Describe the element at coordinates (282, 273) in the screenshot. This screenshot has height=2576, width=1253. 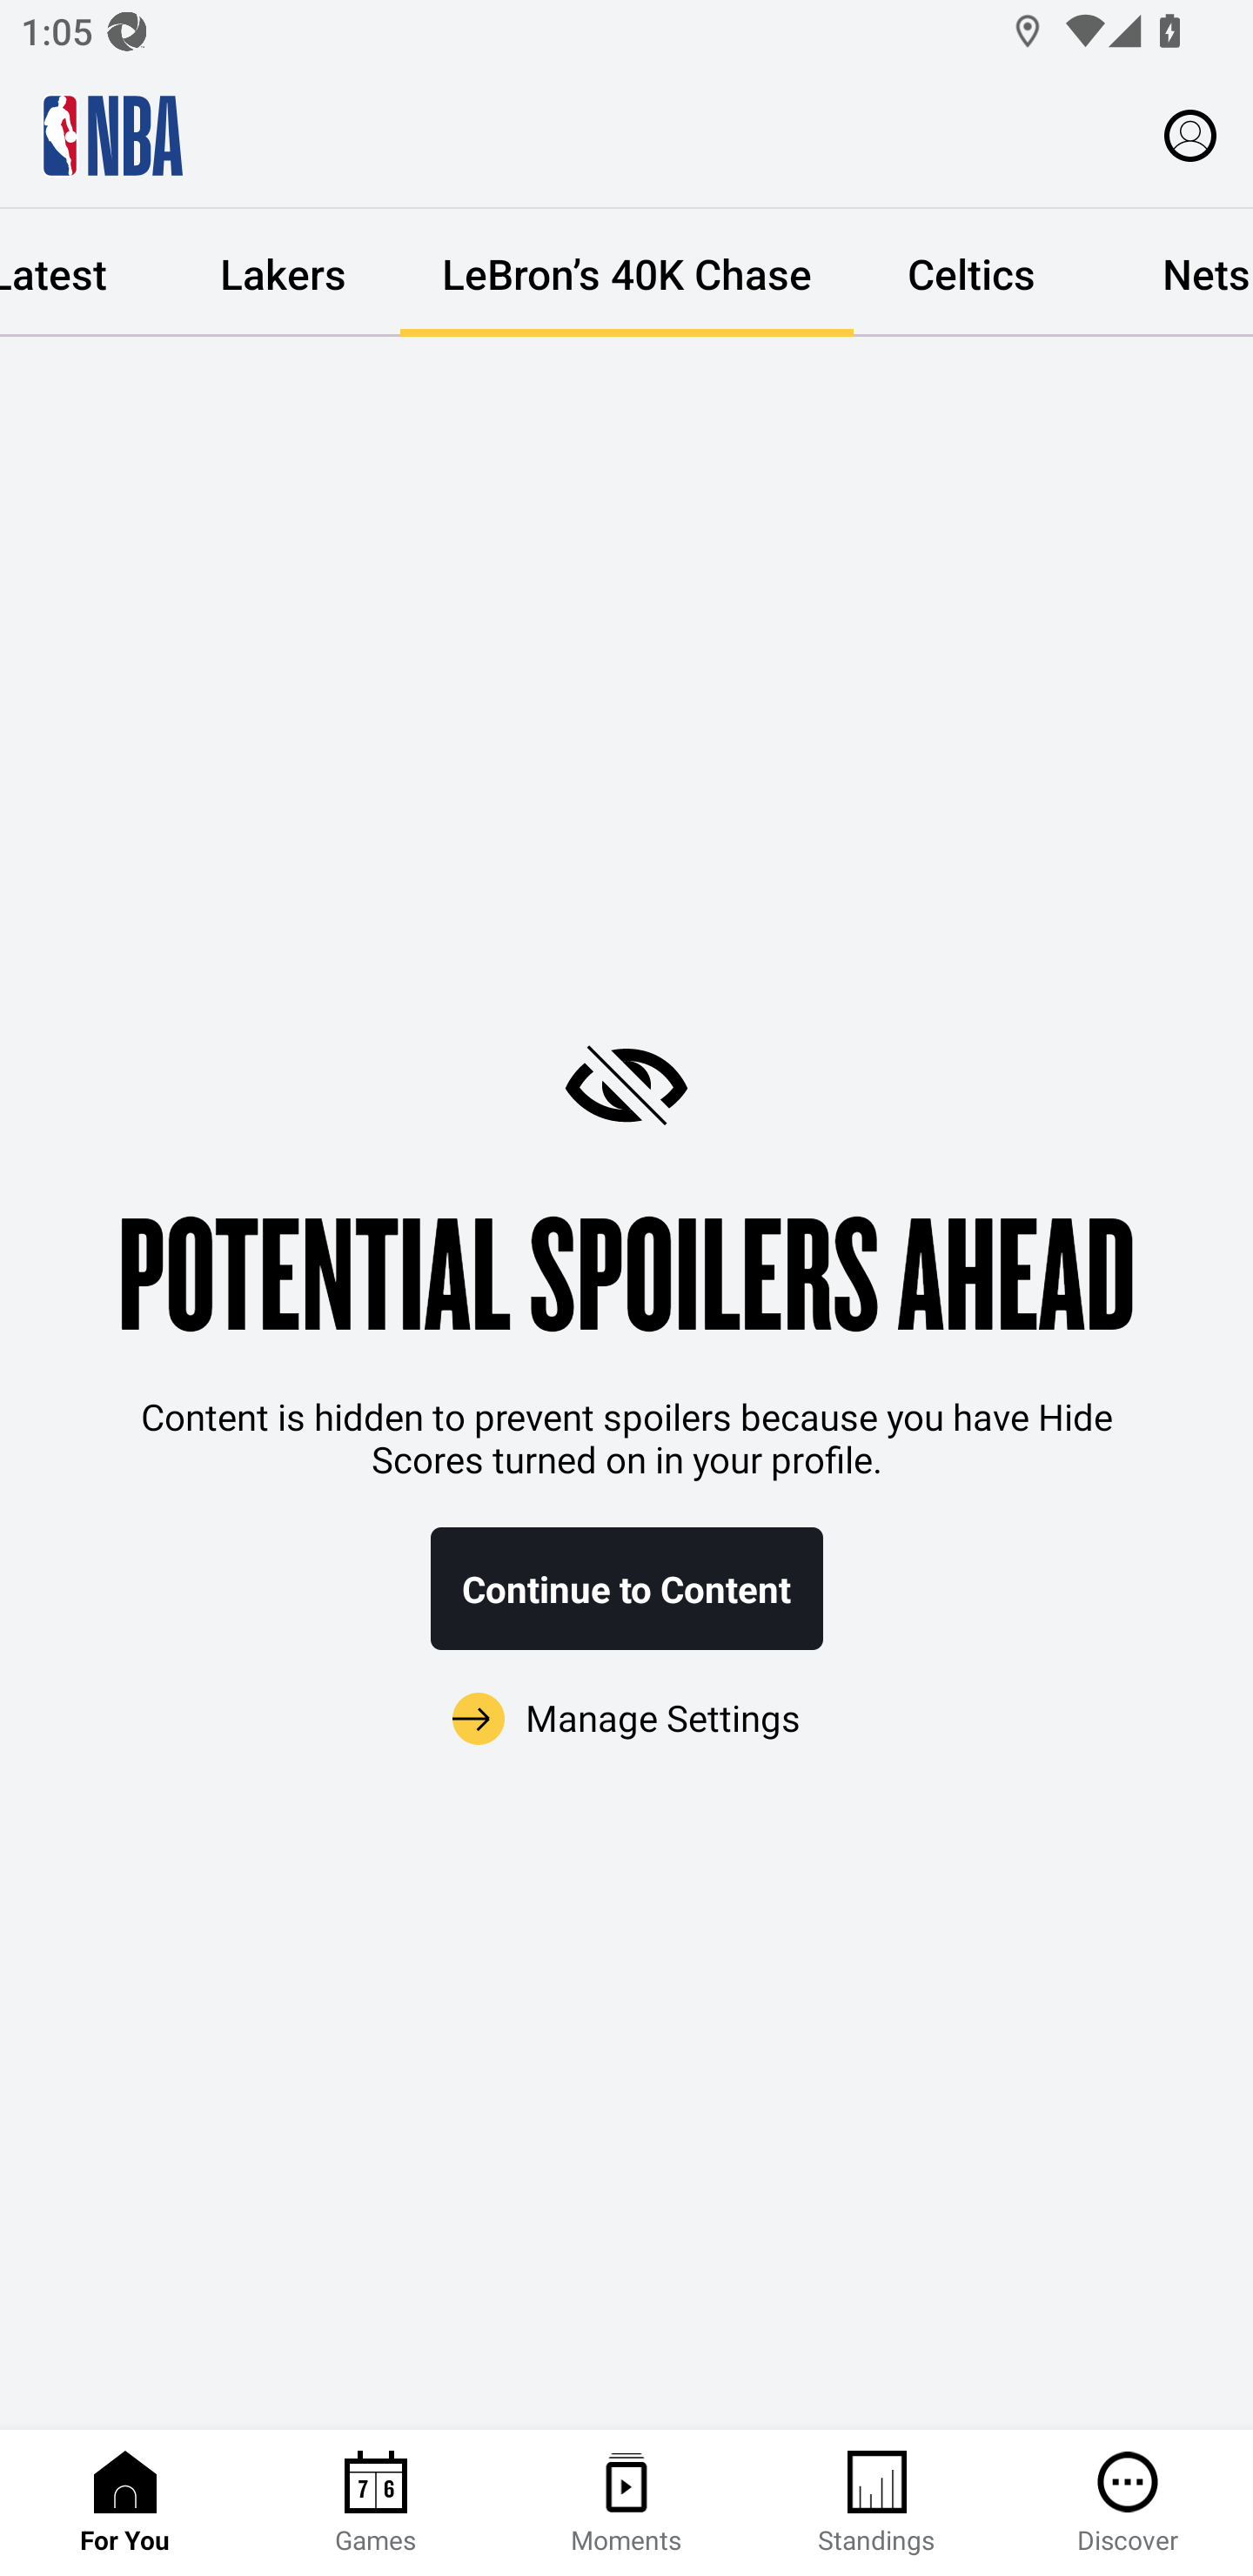
I see `Lakers` at that location.